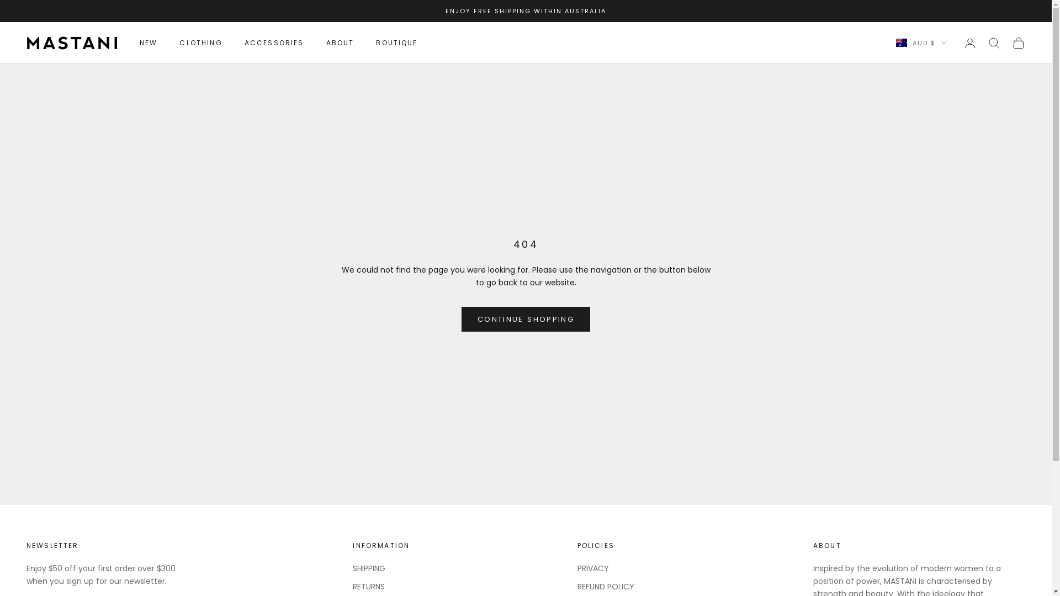 The image size is (1060, 596). I want to click on RETURNS, so click(369, 587).